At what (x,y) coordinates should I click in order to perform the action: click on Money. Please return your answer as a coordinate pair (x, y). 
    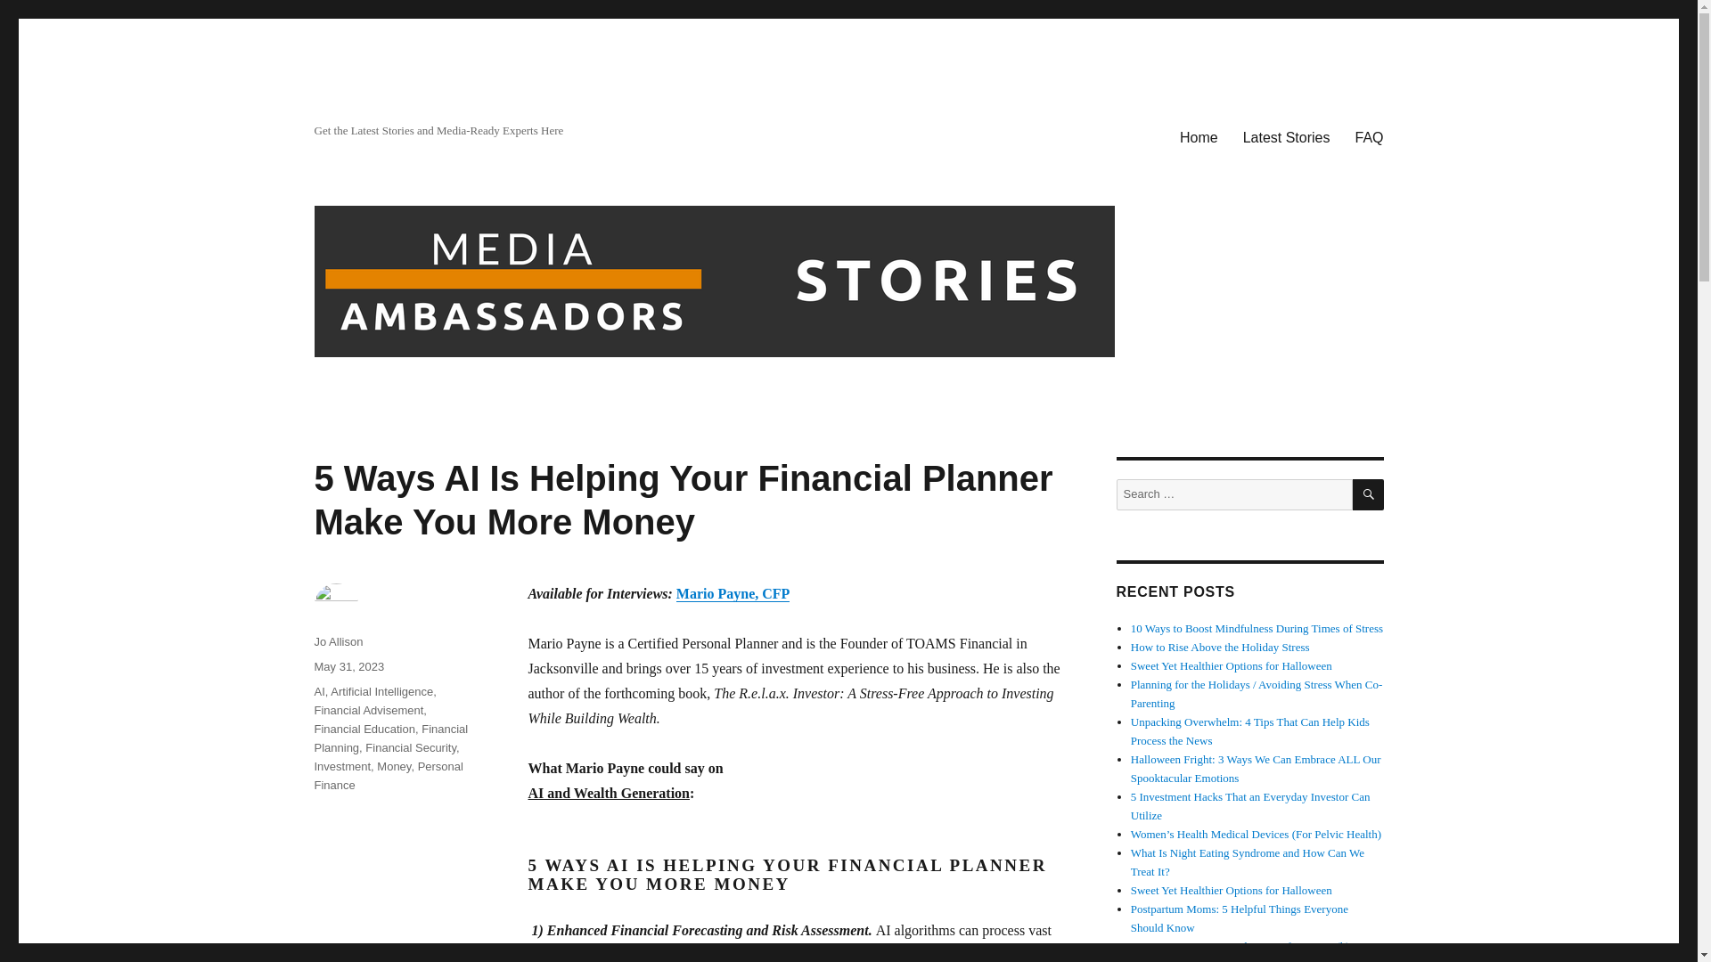
    Looking at the image, I should click on (393, 766).